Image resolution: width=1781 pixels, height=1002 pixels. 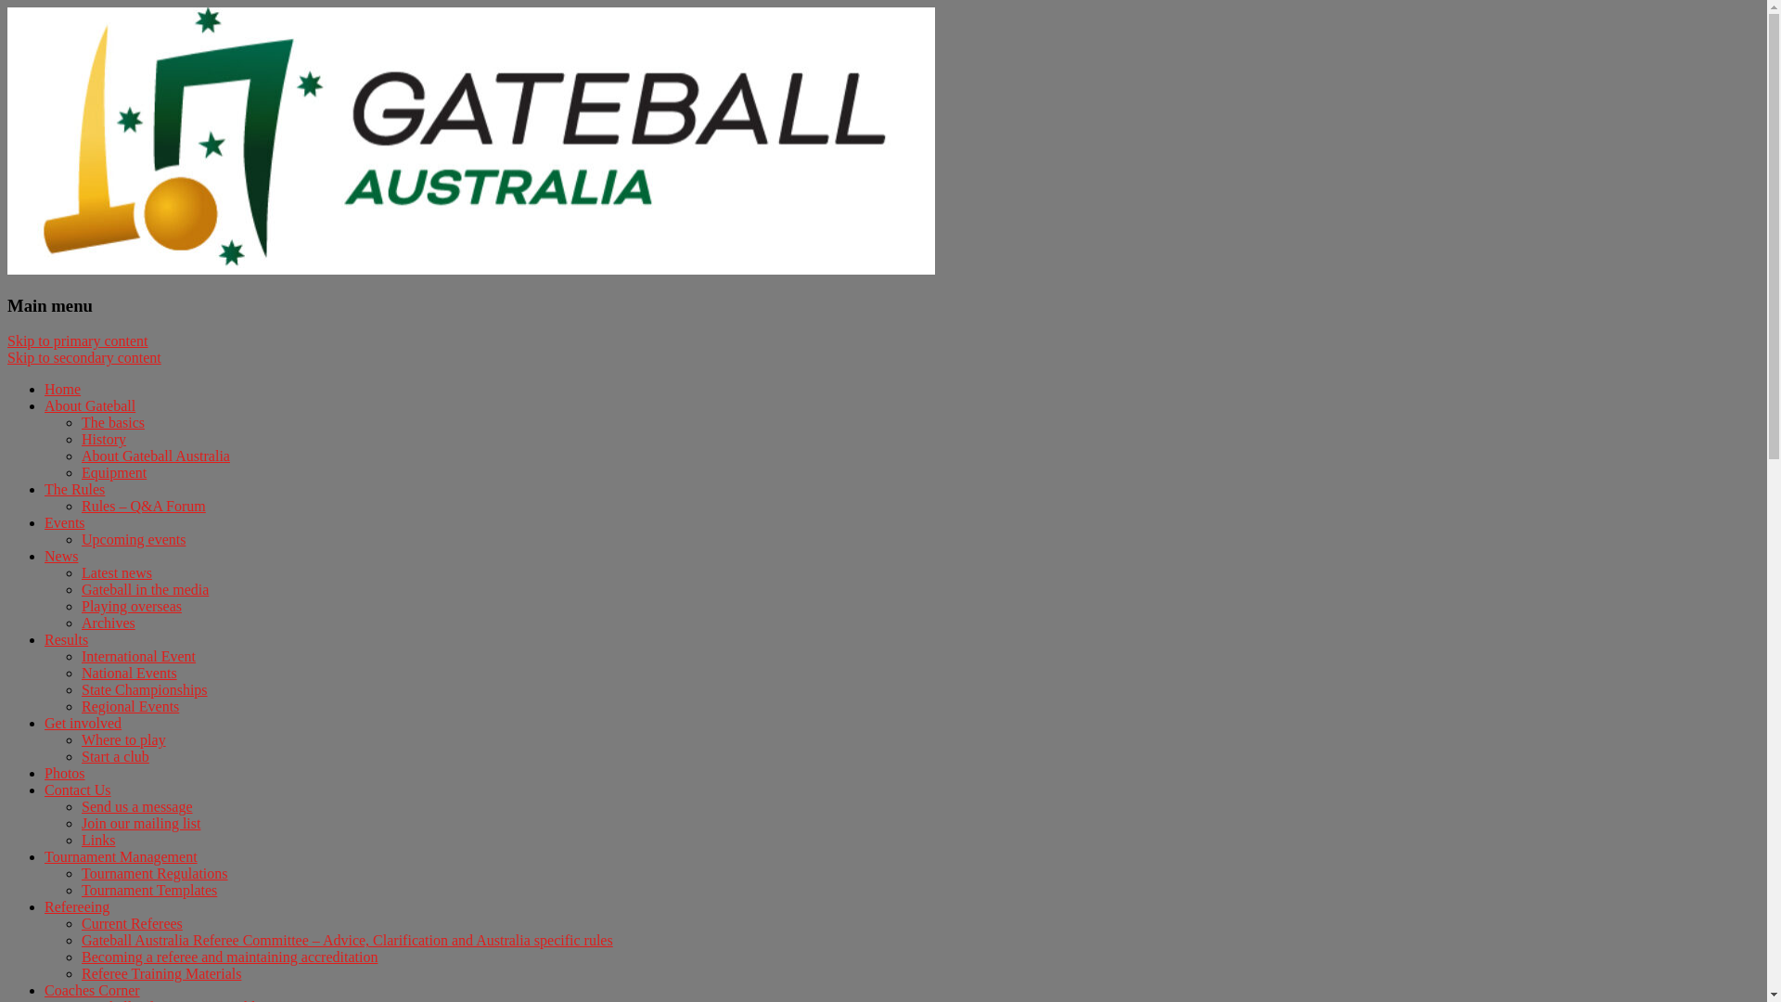 I want to click on gateball.com.au, so click(x=108, y=44).